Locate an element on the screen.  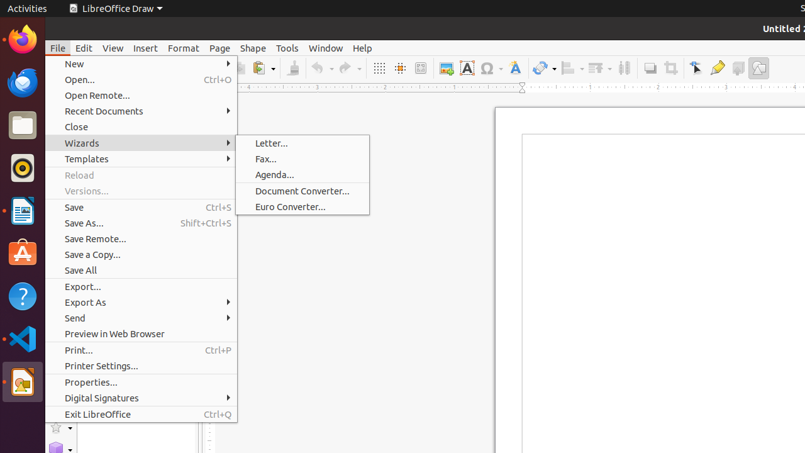
Redo is located at coordinates (350, 68).